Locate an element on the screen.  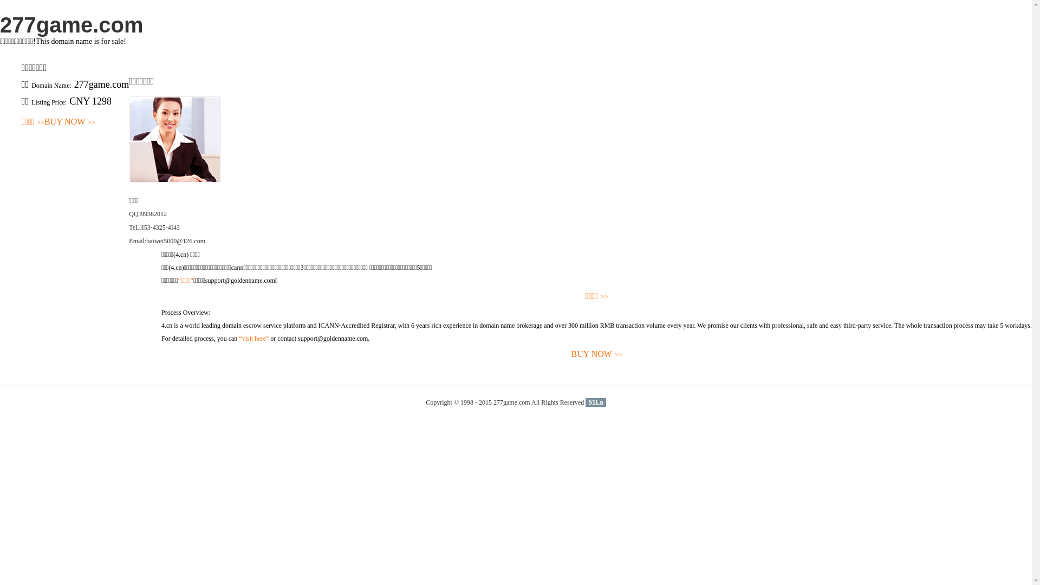
BUY NOW>> is located at coordinates (70, 122).